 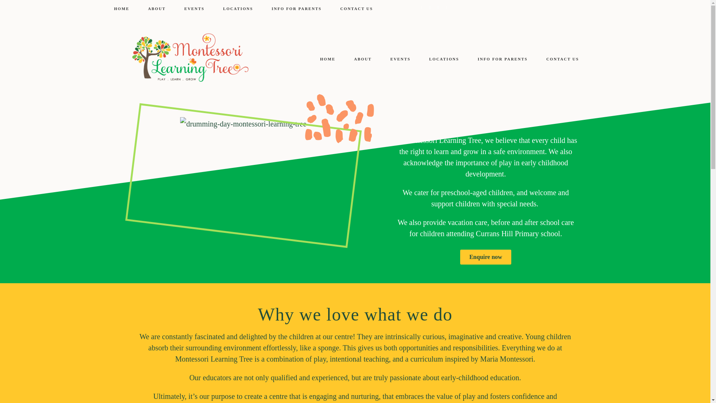 What do you see at coordinates (357, 8) in the screenshot?
I see `CONTACT US` at bounding box center [357, 8].